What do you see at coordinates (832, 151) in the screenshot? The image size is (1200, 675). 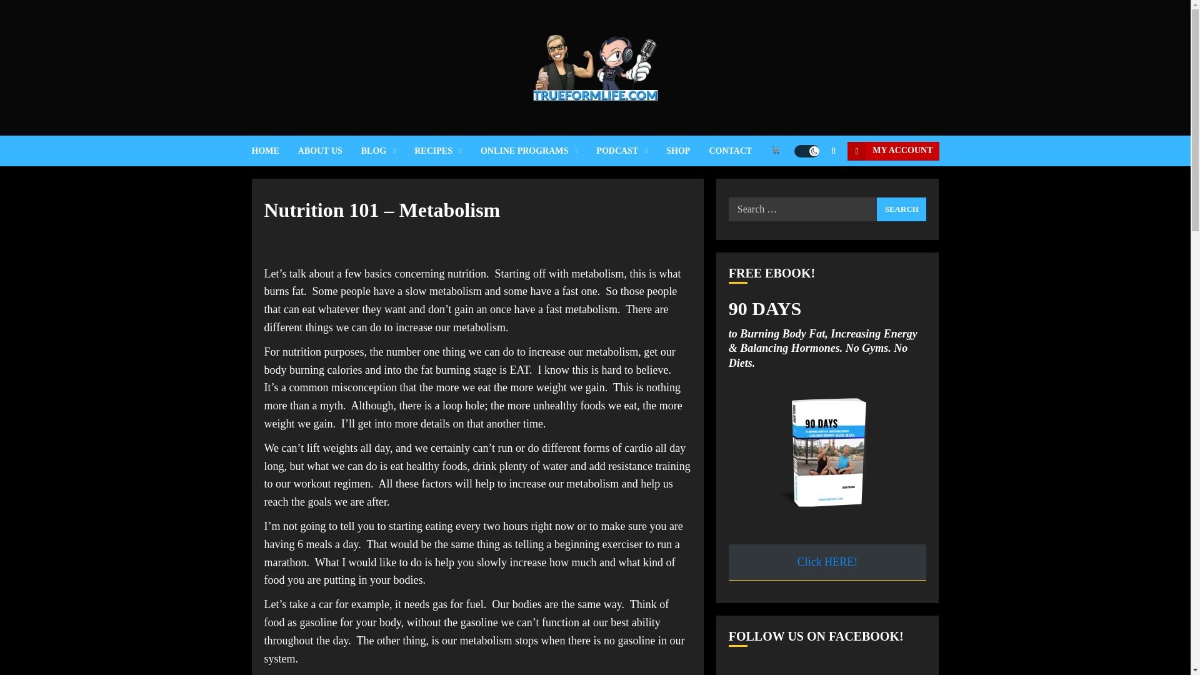 I see `Search` at bounding box center [832, 151].